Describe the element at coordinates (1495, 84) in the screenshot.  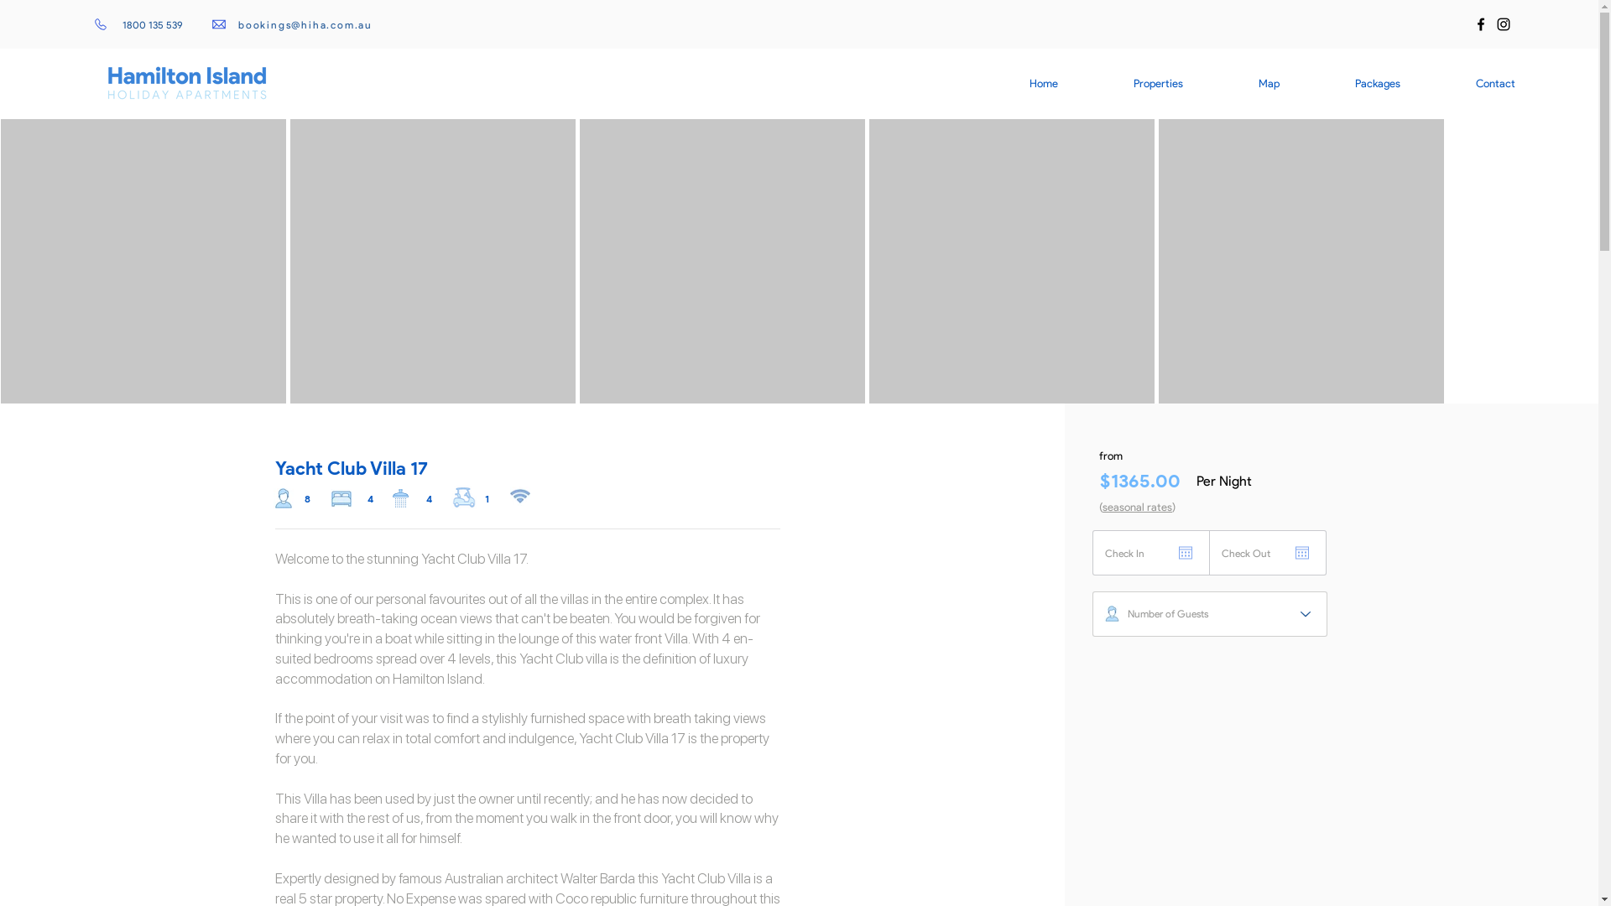
I see `Contact` at that location.